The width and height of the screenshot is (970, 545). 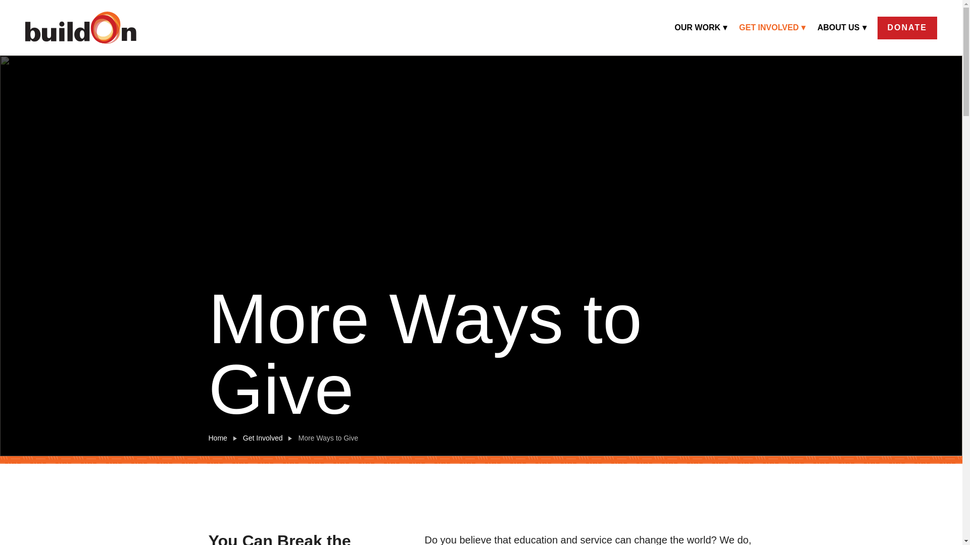 What do you see at coordinates (263, 438) in the screenshot?
I see `Get Involved` at bounding box center [263, 438].